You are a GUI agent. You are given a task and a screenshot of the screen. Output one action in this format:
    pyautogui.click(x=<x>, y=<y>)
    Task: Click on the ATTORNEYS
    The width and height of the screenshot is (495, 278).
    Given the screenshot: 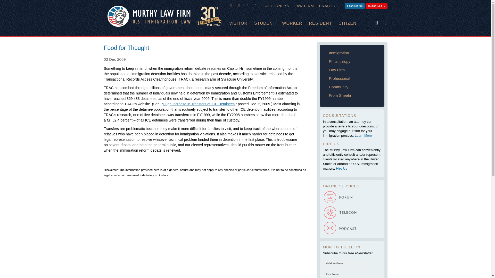 What is the action you would take?
    pyautogui.click(x=277, y=6)
    